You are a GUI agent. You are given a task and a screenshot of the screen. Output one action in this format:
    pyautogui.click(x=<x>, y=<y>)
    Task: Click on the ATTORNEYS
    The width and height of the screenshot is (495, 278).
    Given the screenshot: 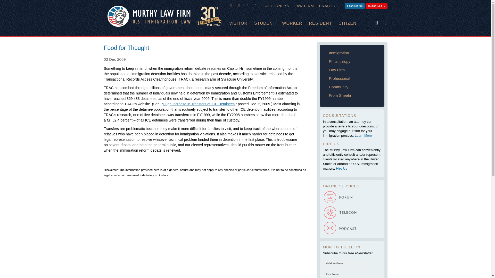 What is the action you would take?
    pyautogui.click(x=277, y=6)
    